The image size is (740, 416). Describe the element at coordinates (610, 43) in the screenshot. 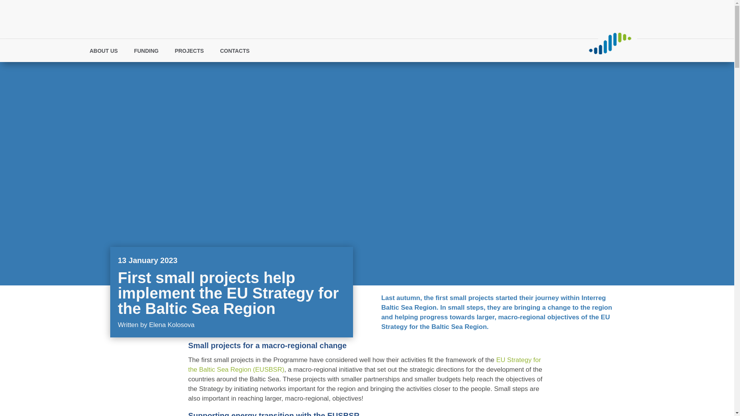

I see `VideoBolt-klein` at that location.